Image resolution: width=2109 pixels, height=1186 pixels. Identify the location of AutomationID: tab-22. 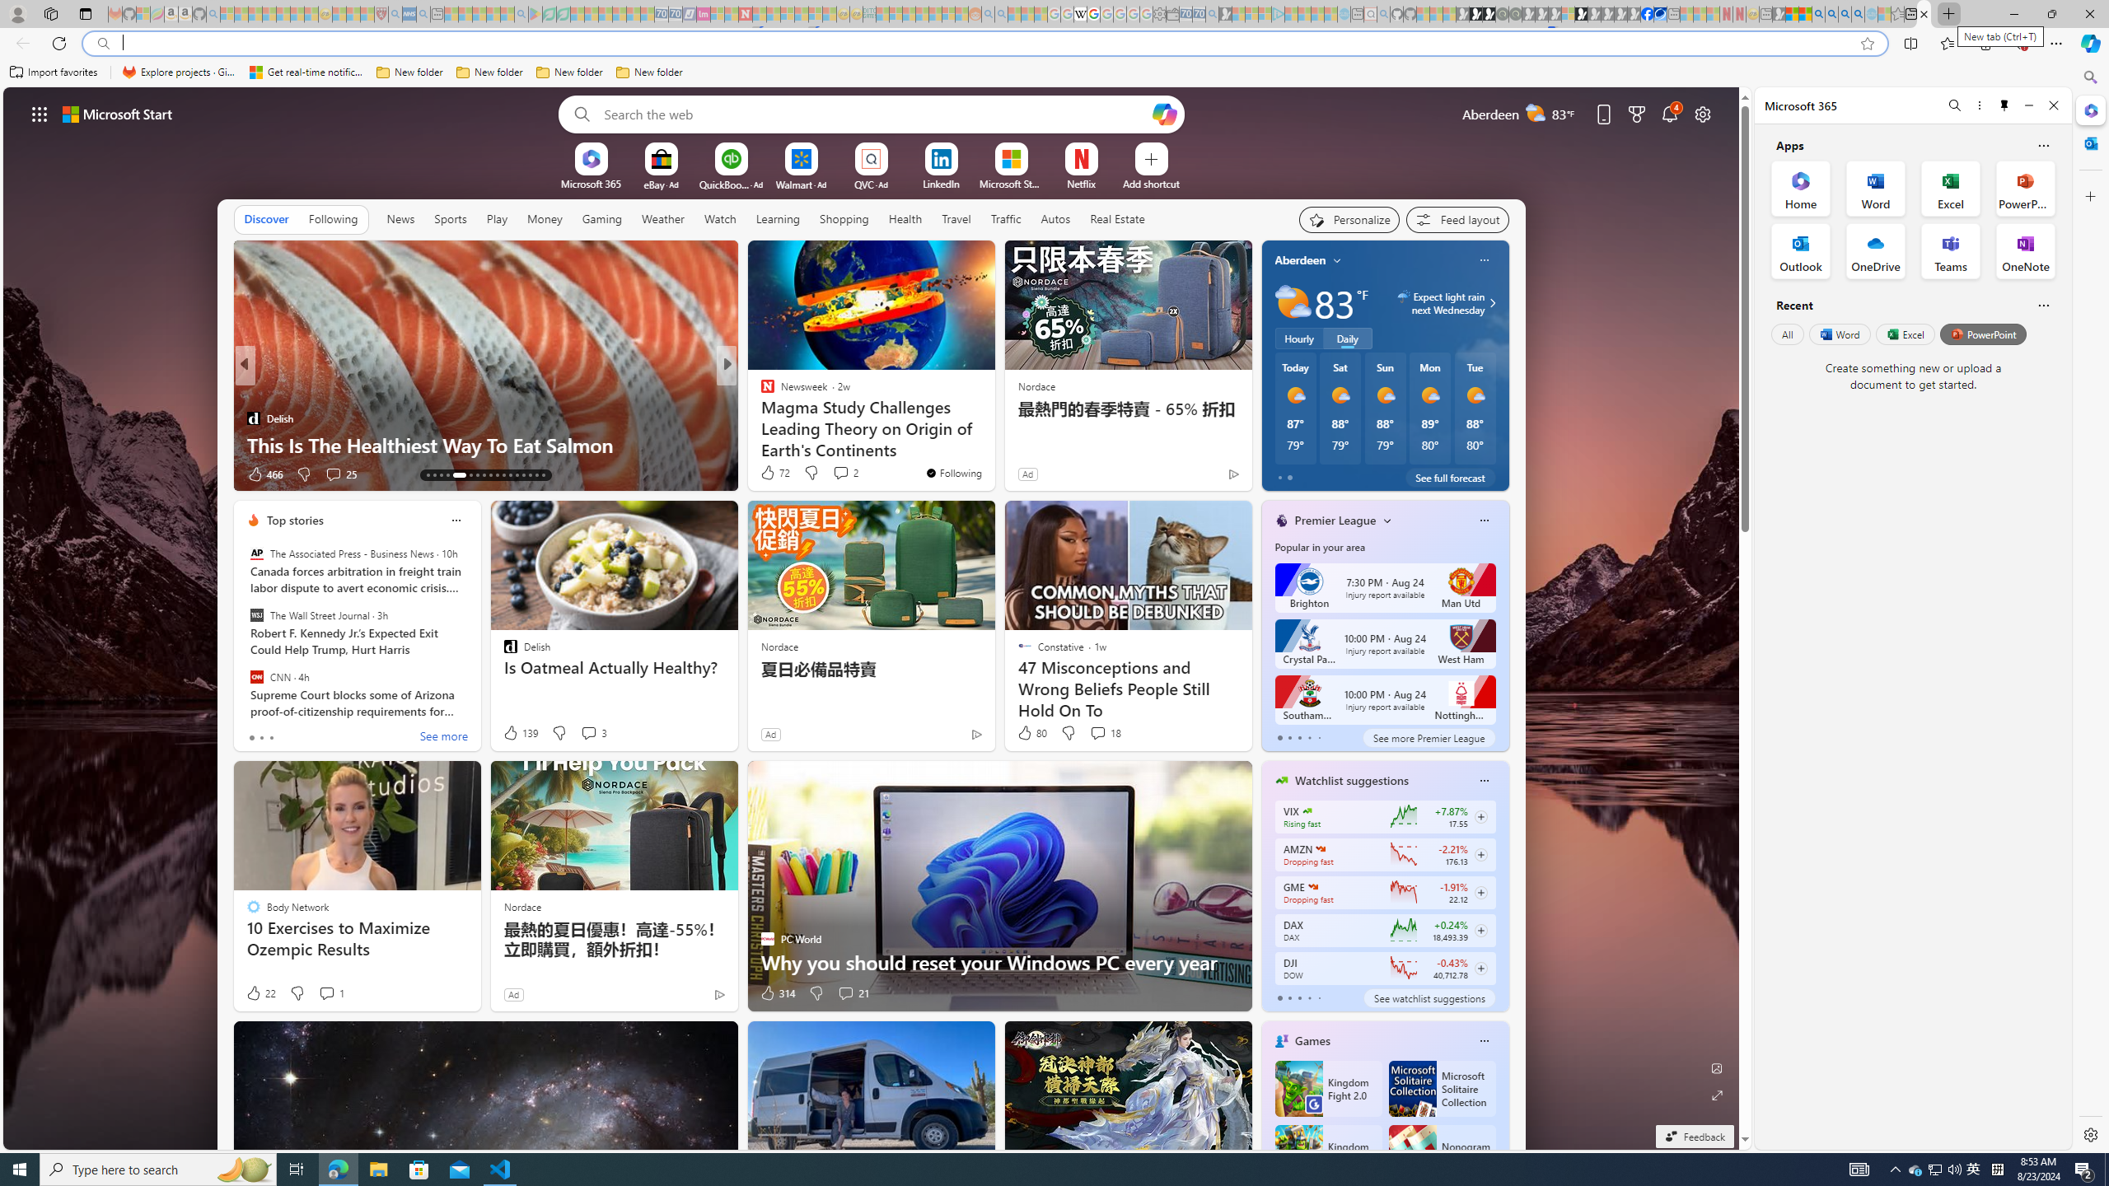
(498, 475).